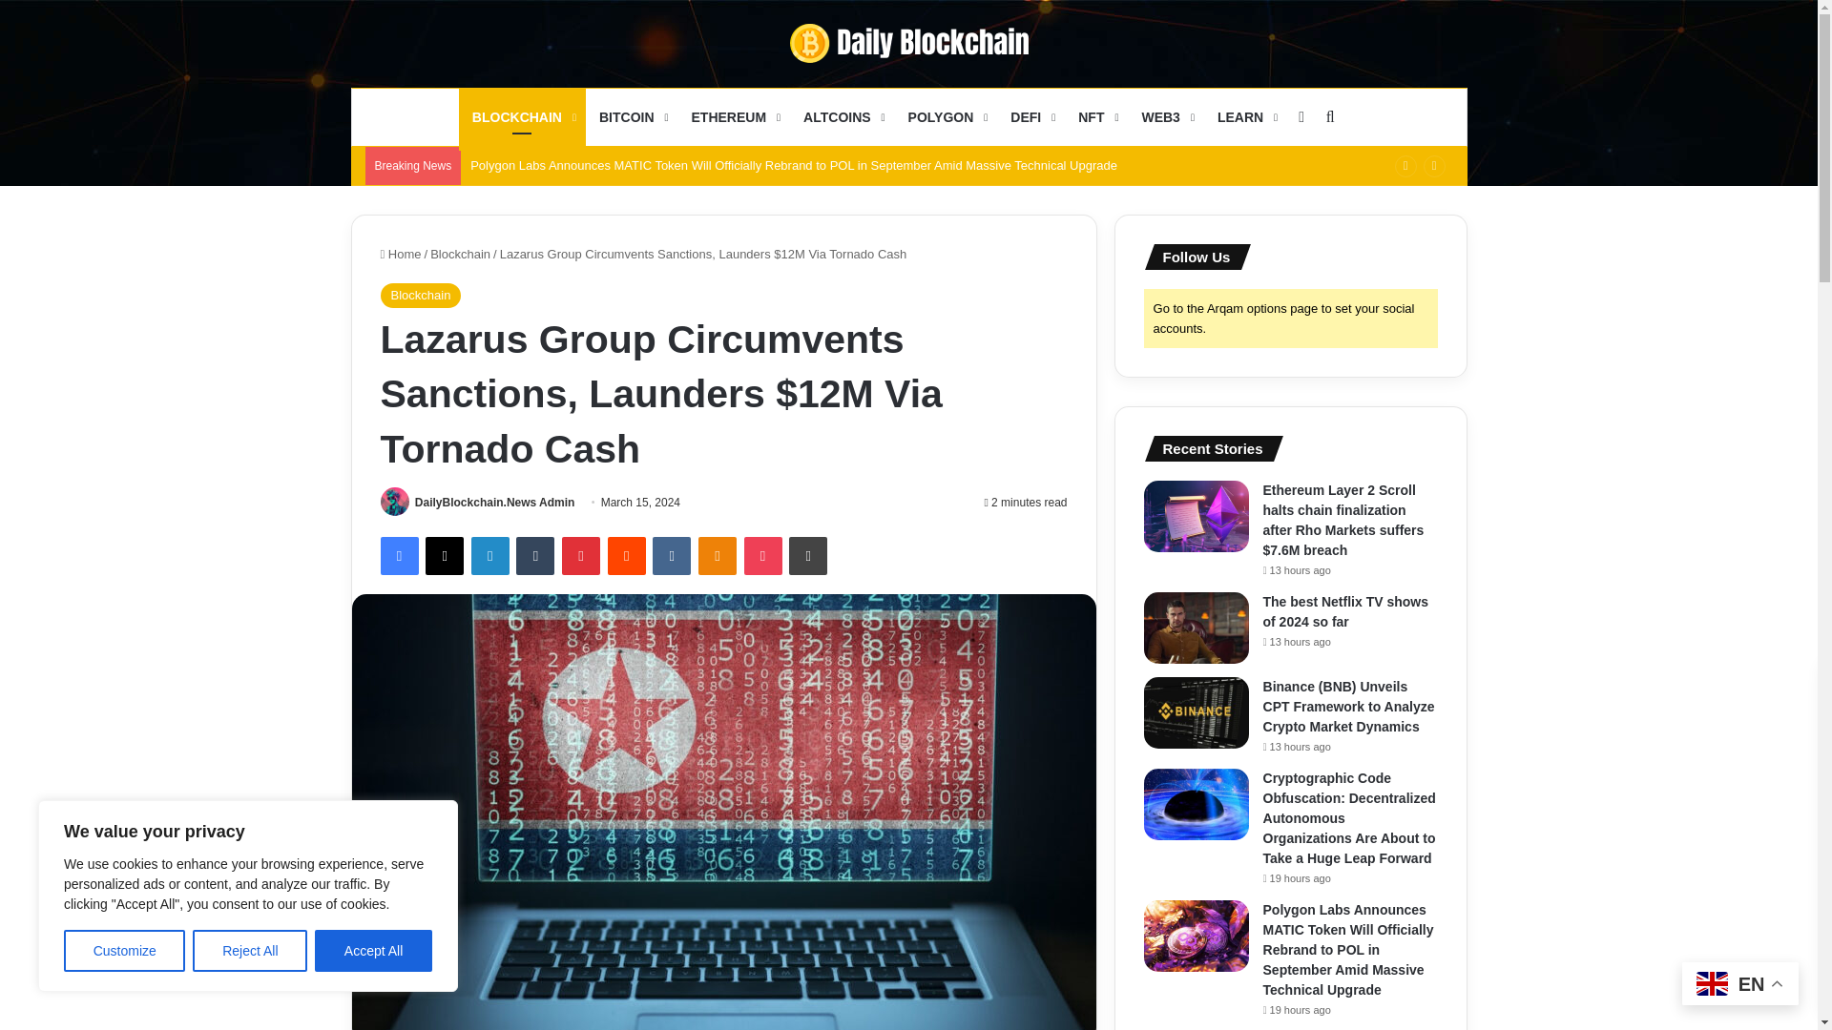 This screenshot has height=1030, width=1832. I want to click on LinkedIn, so click(489, 554).